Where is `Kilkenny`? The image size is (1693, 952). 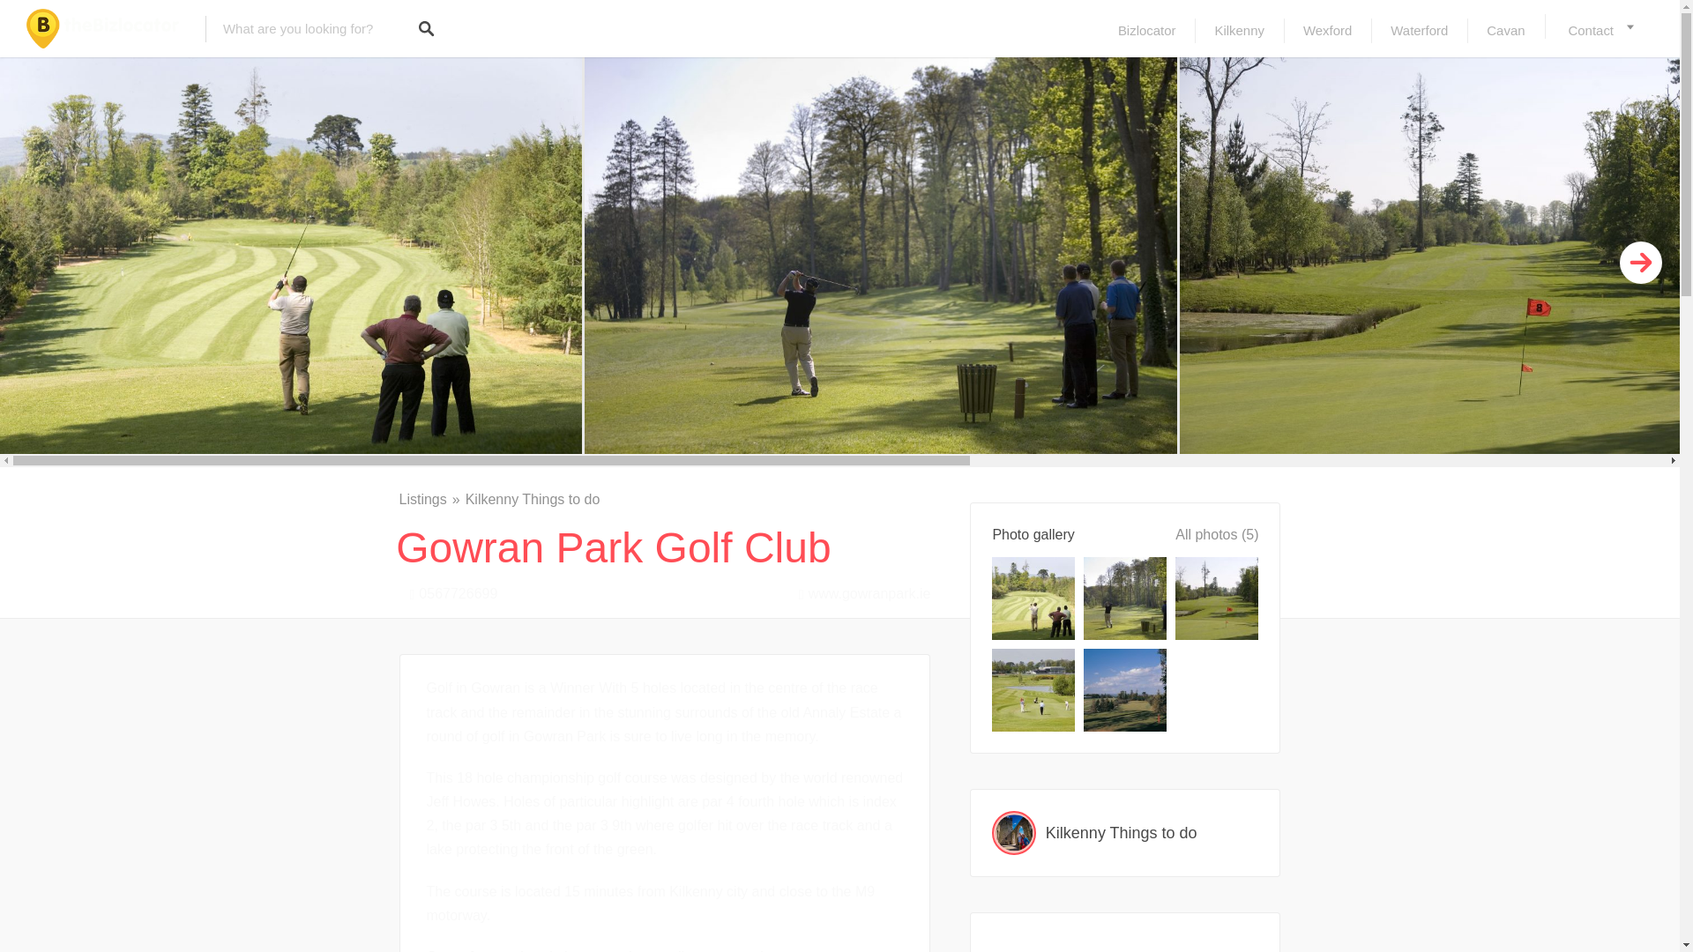 Kilkenny is located at coordinates (1239, 30).